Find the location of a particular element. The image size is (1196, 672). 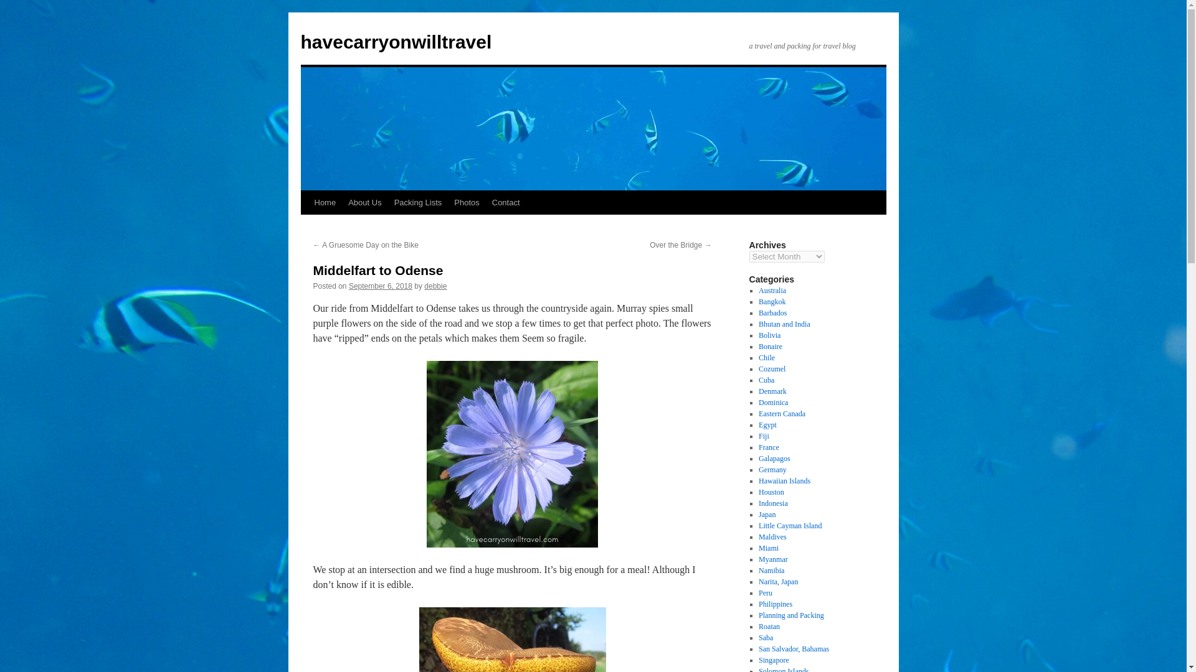

havecarryonwilltravel is located at coordinates (396, 42).